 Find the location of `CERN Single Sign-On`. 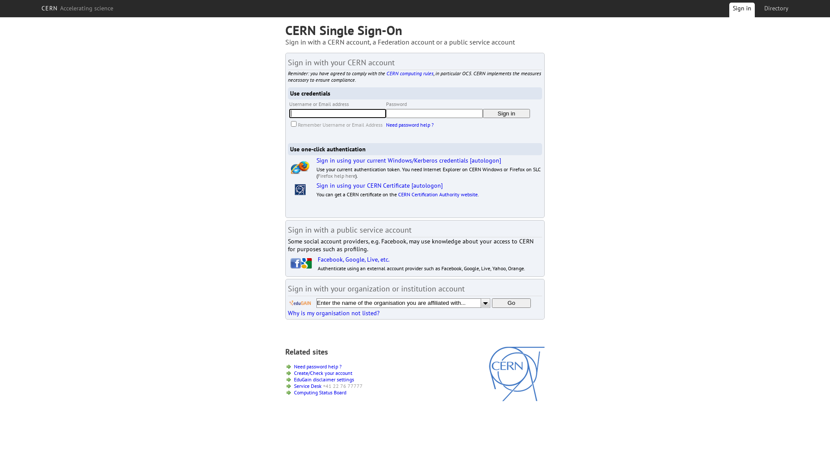

CERN Single Sign-On is located at coordinates (344, 30).